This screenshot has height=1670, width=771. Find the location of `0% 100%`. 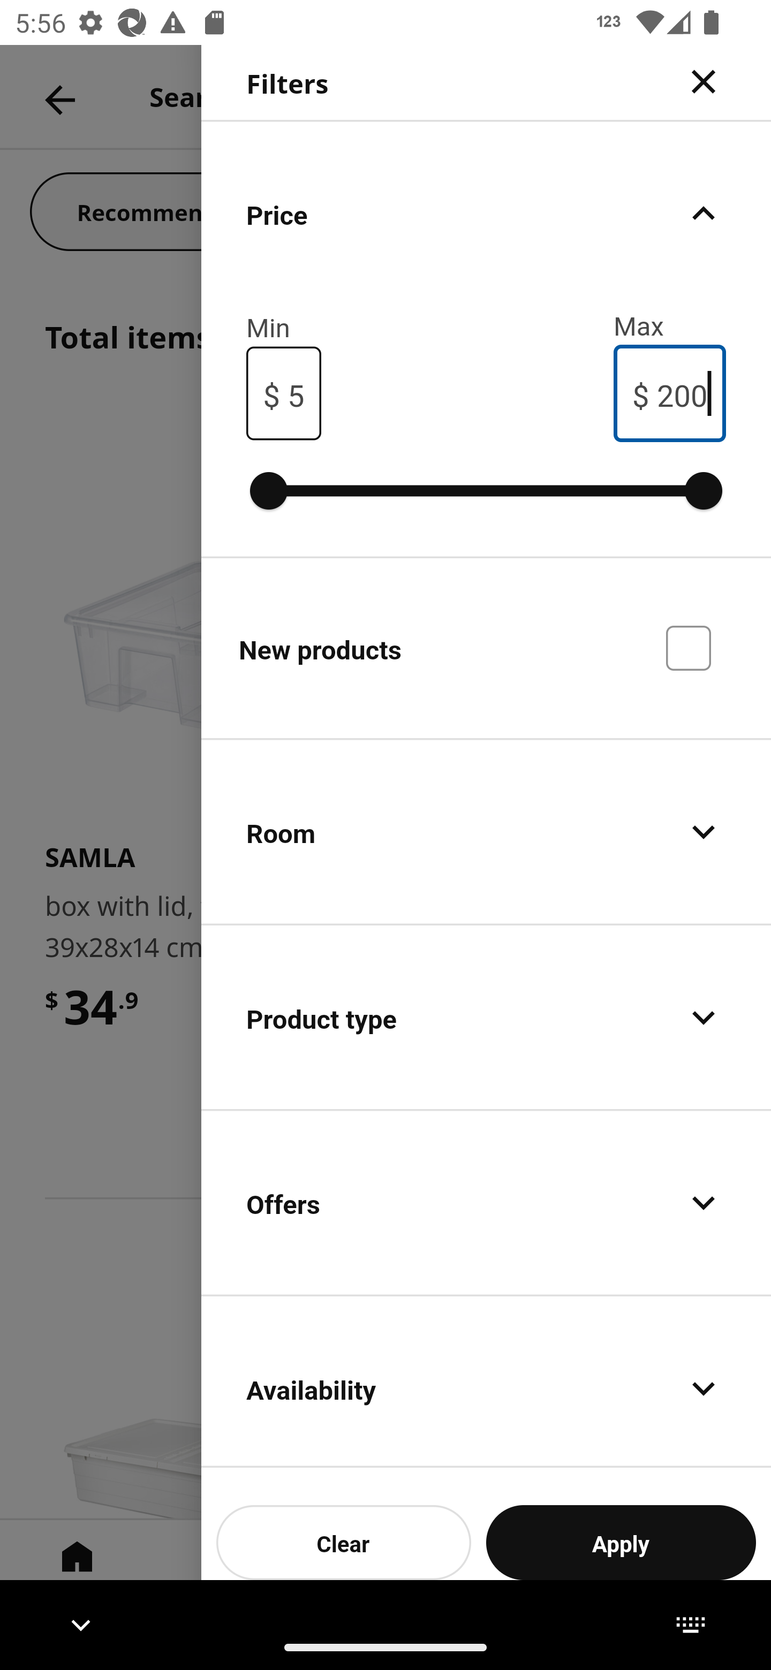

0% 100% is located at coordinates (486, 490).